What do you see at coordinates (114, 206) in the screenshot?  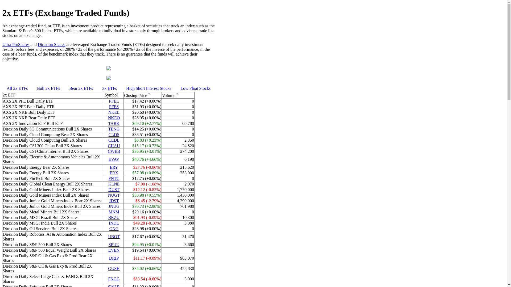 I see `JNUG` at bounding box center [114, 206].